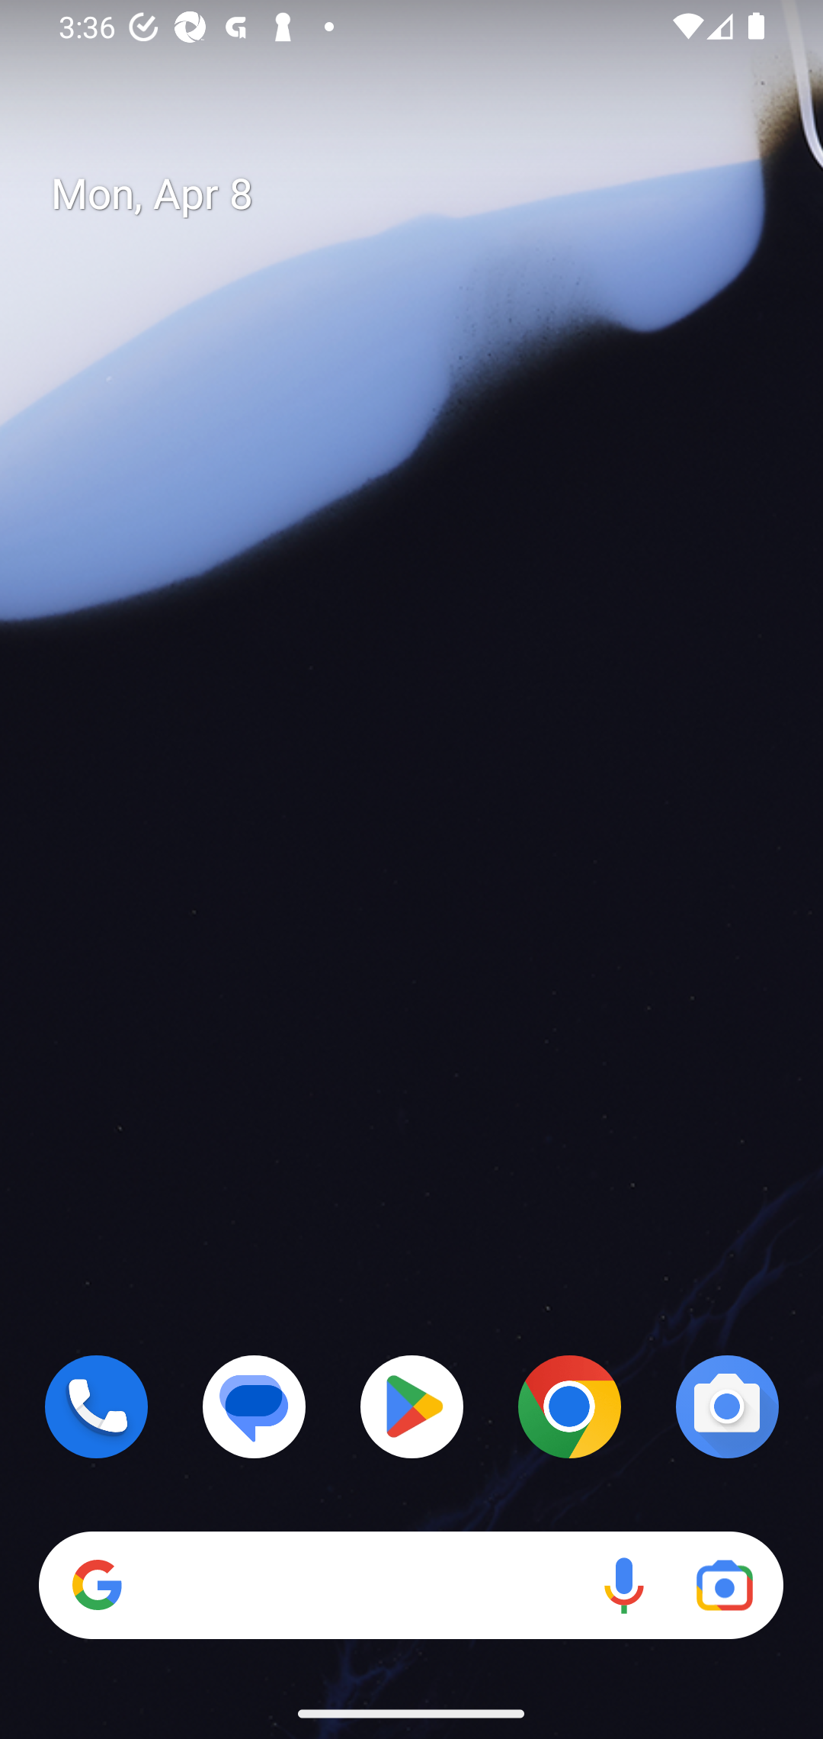 This screenshot has width=823, height=1739. What do you see at coordinates (623, 1586) in the screenshot?
I see `Voice search` at bounding box center [623, 1586].